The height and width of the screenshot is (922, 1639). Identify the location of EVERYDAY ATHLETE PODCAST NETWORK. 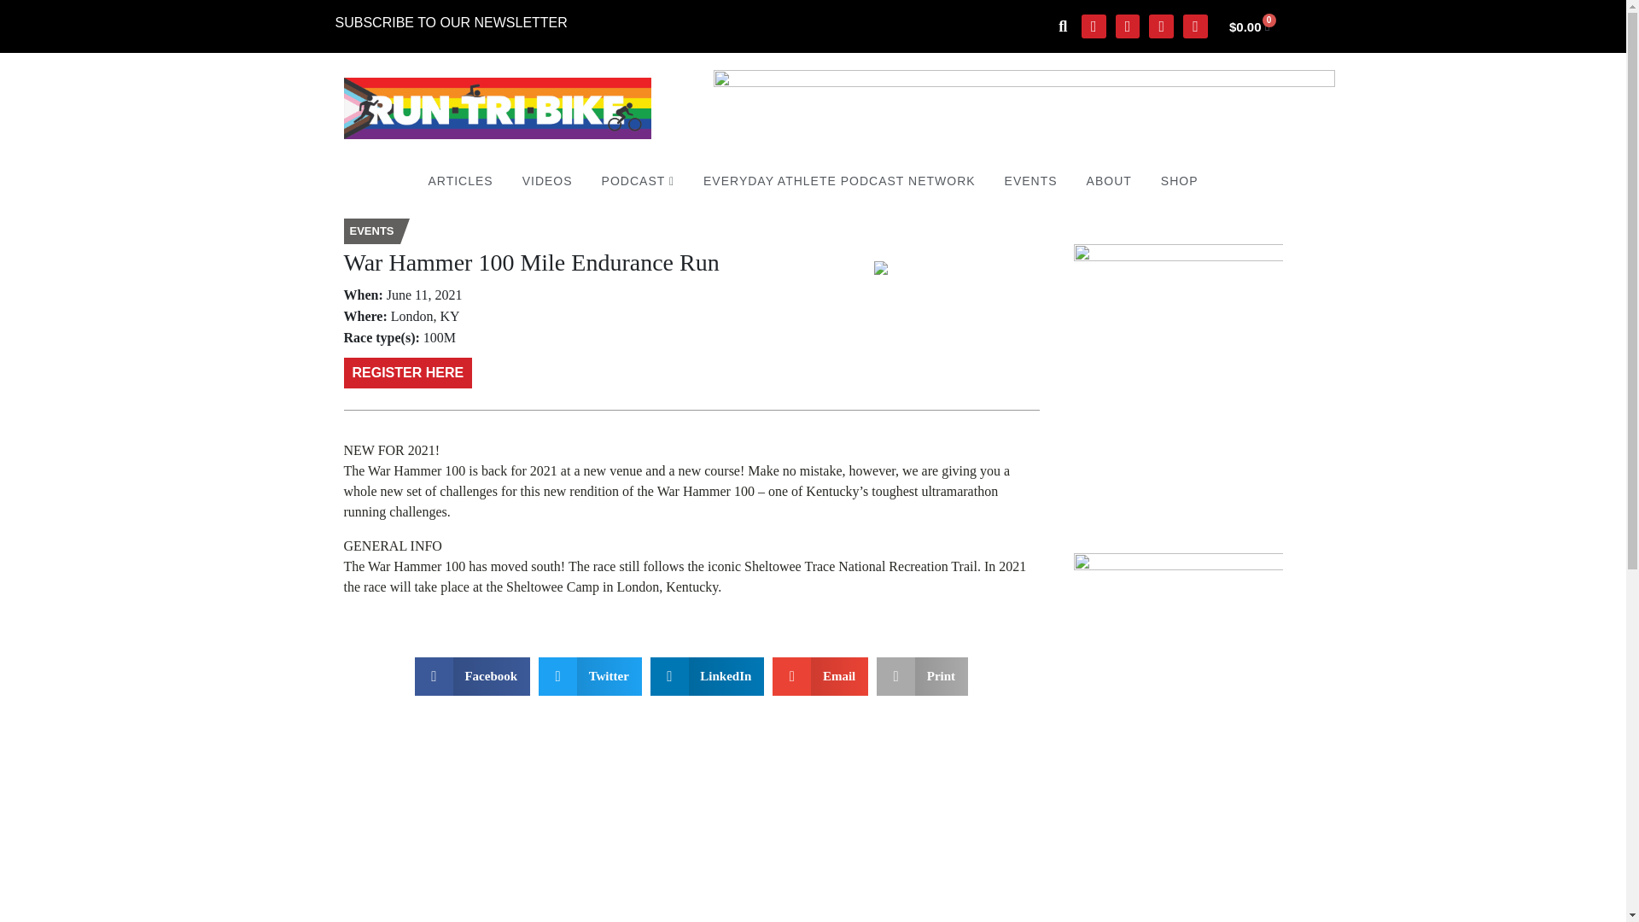
(838, 181).